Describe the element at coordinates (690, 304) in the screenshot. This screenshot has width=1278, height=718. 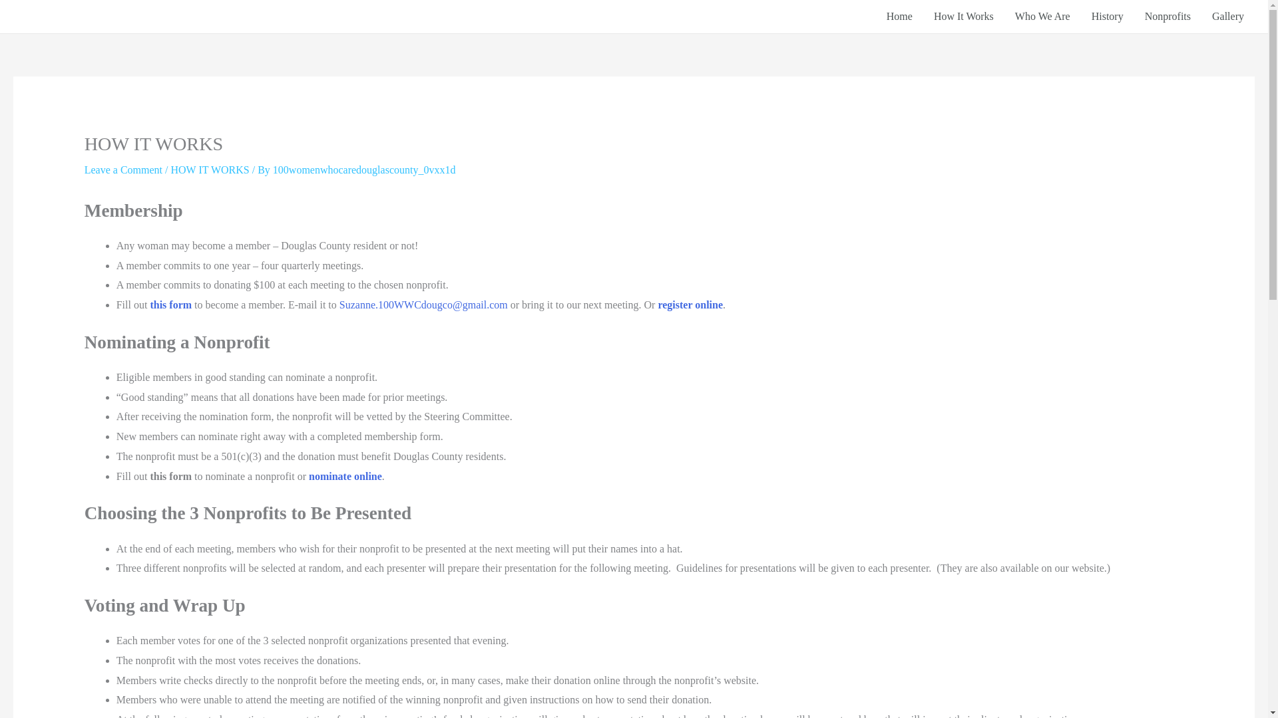
I see `register online` at that location.